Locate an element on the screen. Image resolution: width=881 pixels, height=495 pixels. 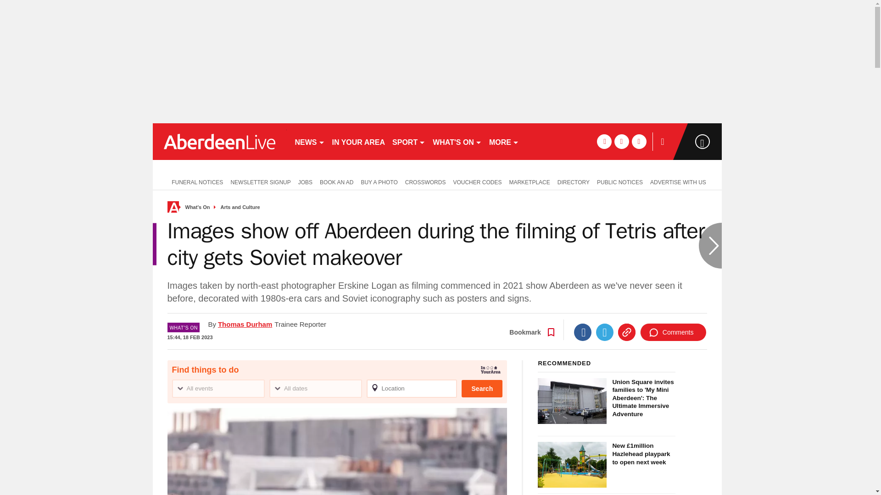
NEWS is located at coordinates (309, 141).